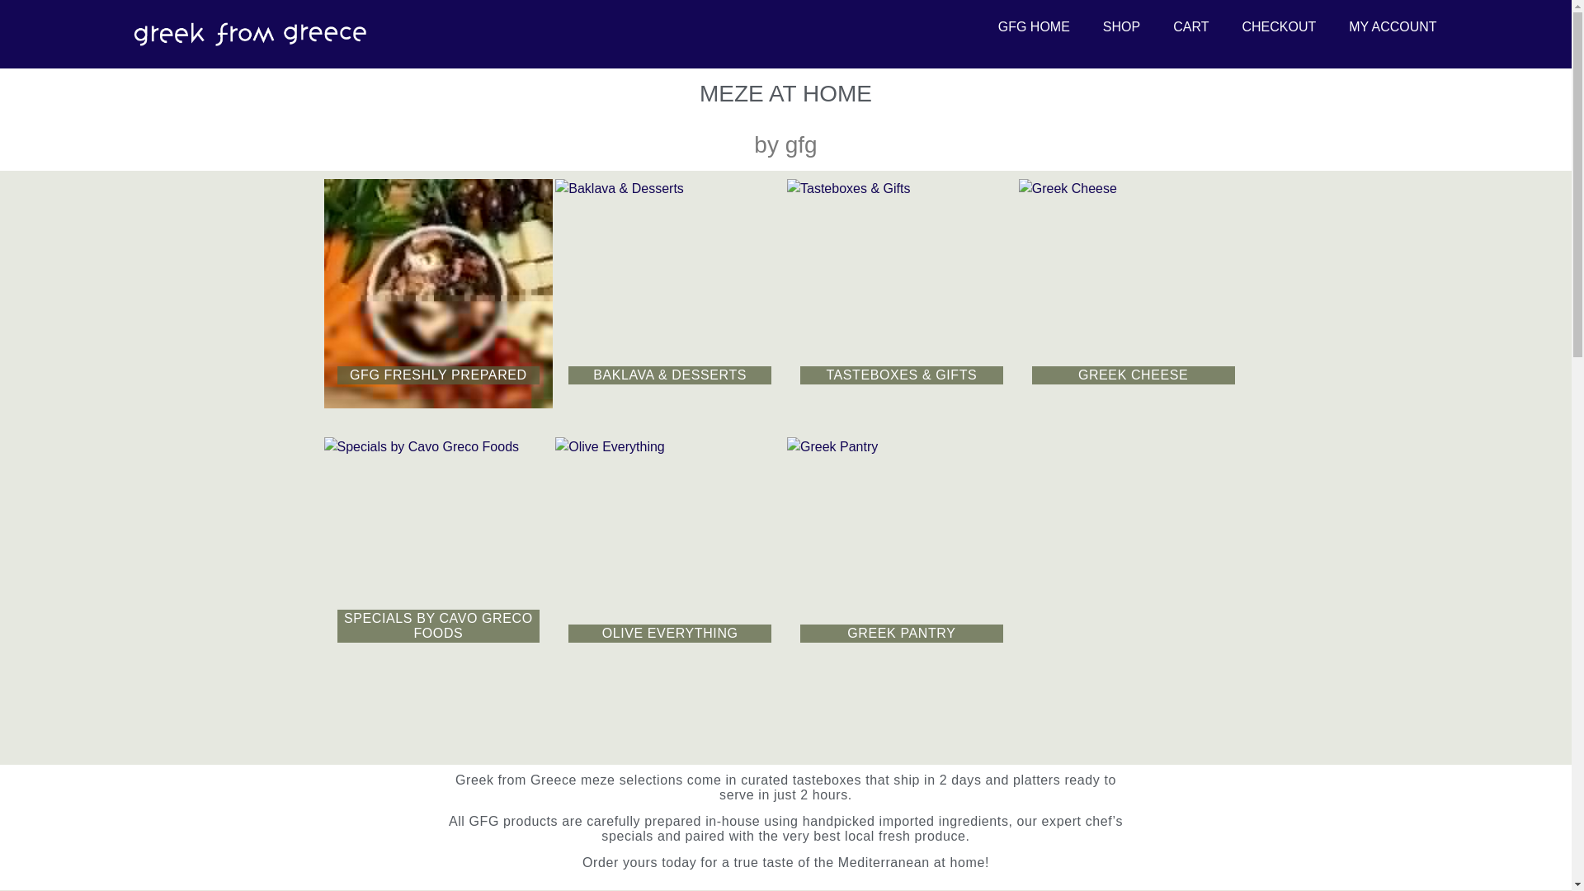  What do you see at coordinates (437, 294) in the screenshot?
I see `GFG FRESHLY PREPARED` at bounding box center [437, 294].